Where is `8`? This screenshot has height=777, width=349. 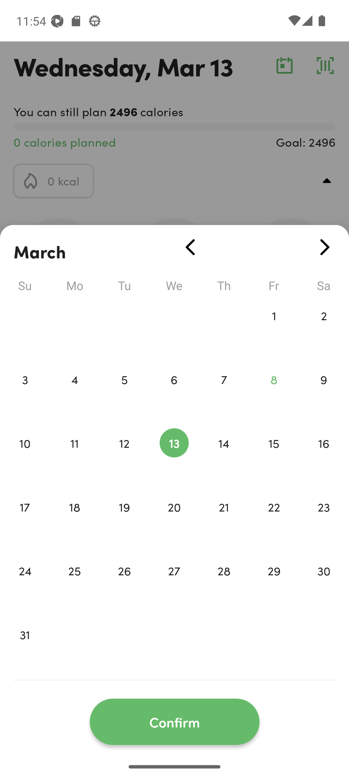
8 is located at coordinates (274, 393).